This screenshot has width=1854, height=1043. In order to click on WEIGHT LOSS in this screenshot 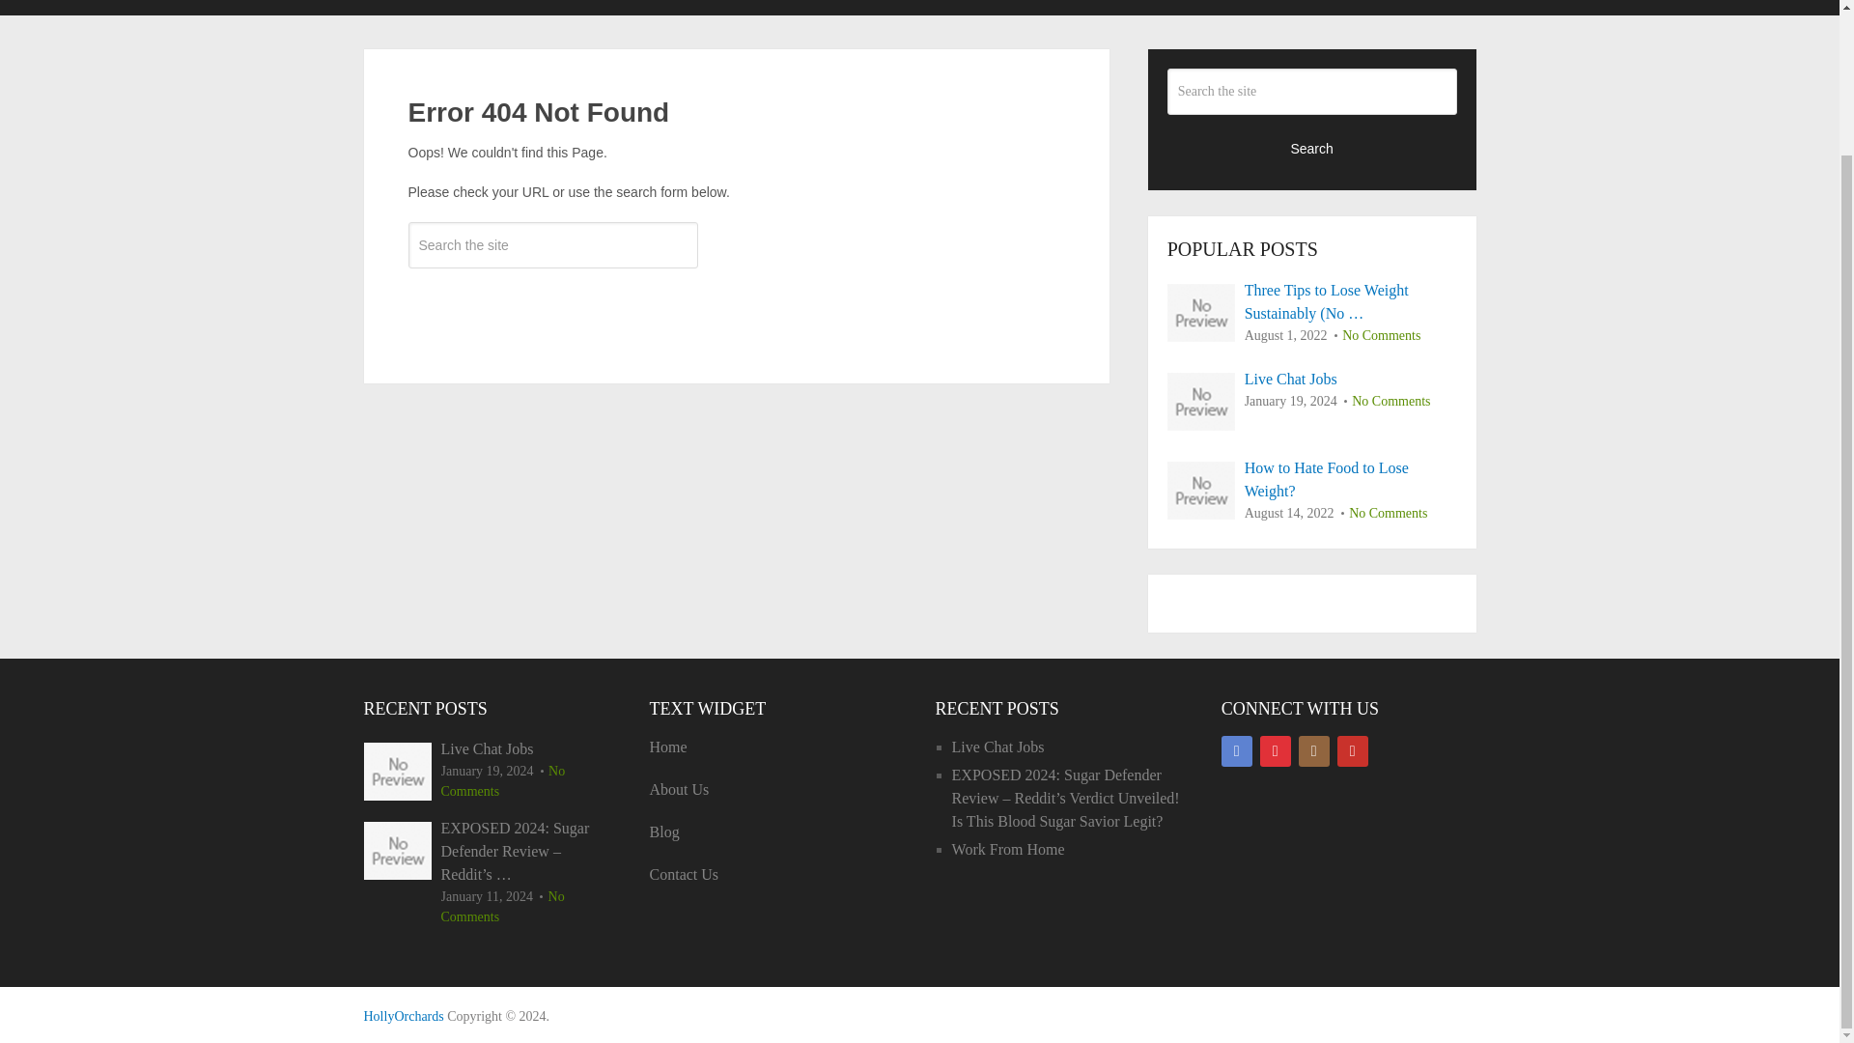, I will do `click(1302, 8)`.